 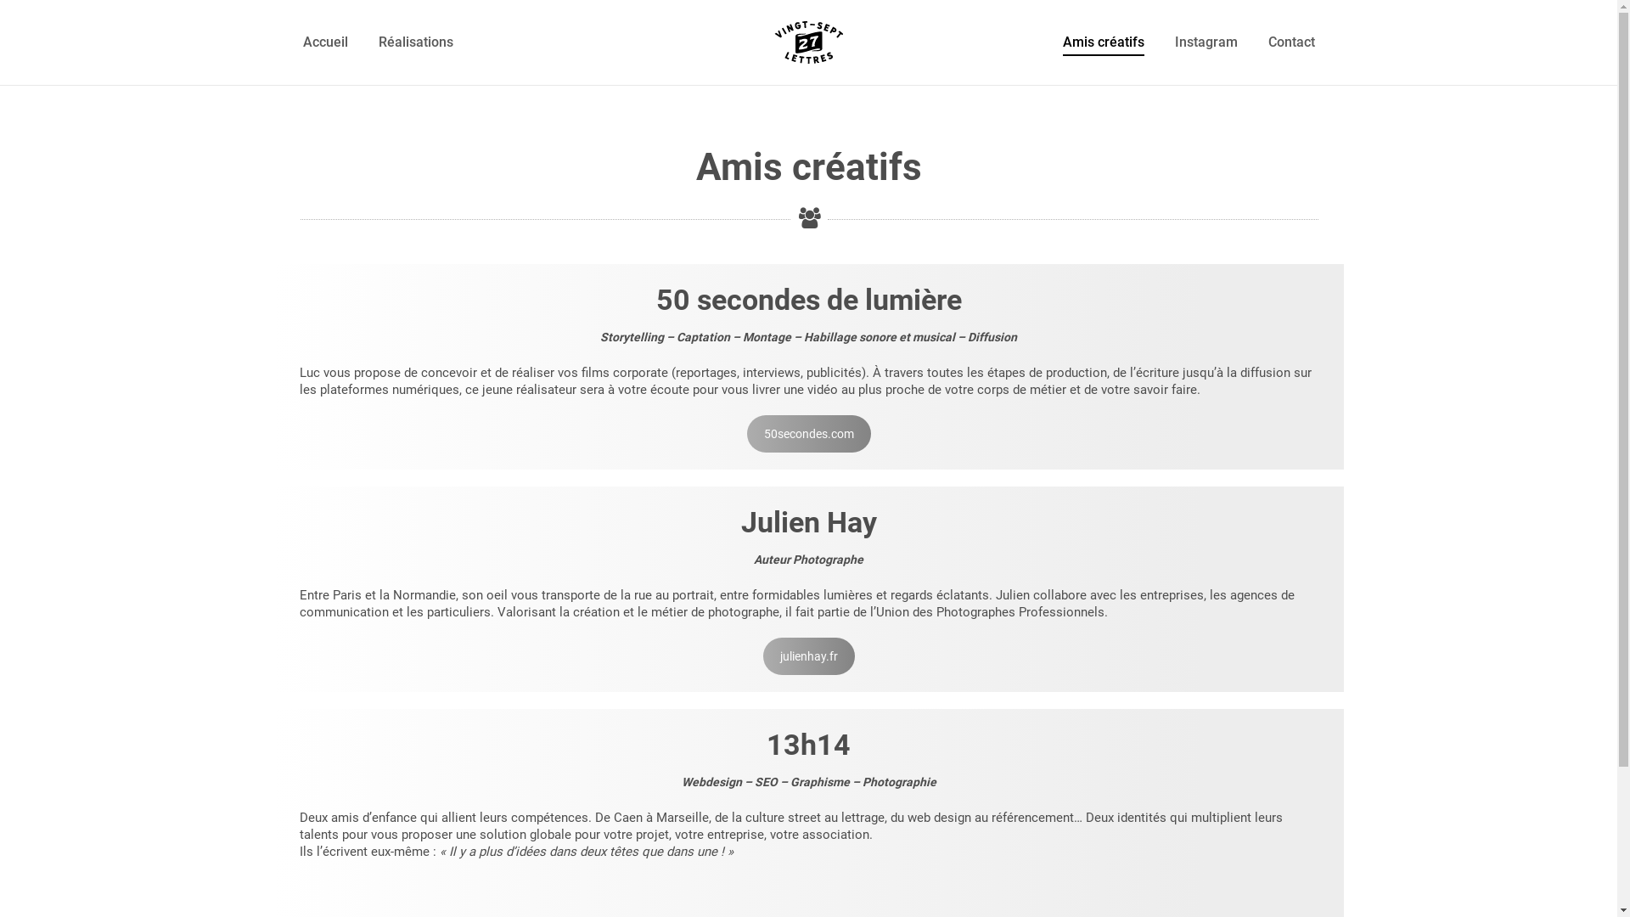 I want to click on julienhay.fr, so click(x=808, y=656).